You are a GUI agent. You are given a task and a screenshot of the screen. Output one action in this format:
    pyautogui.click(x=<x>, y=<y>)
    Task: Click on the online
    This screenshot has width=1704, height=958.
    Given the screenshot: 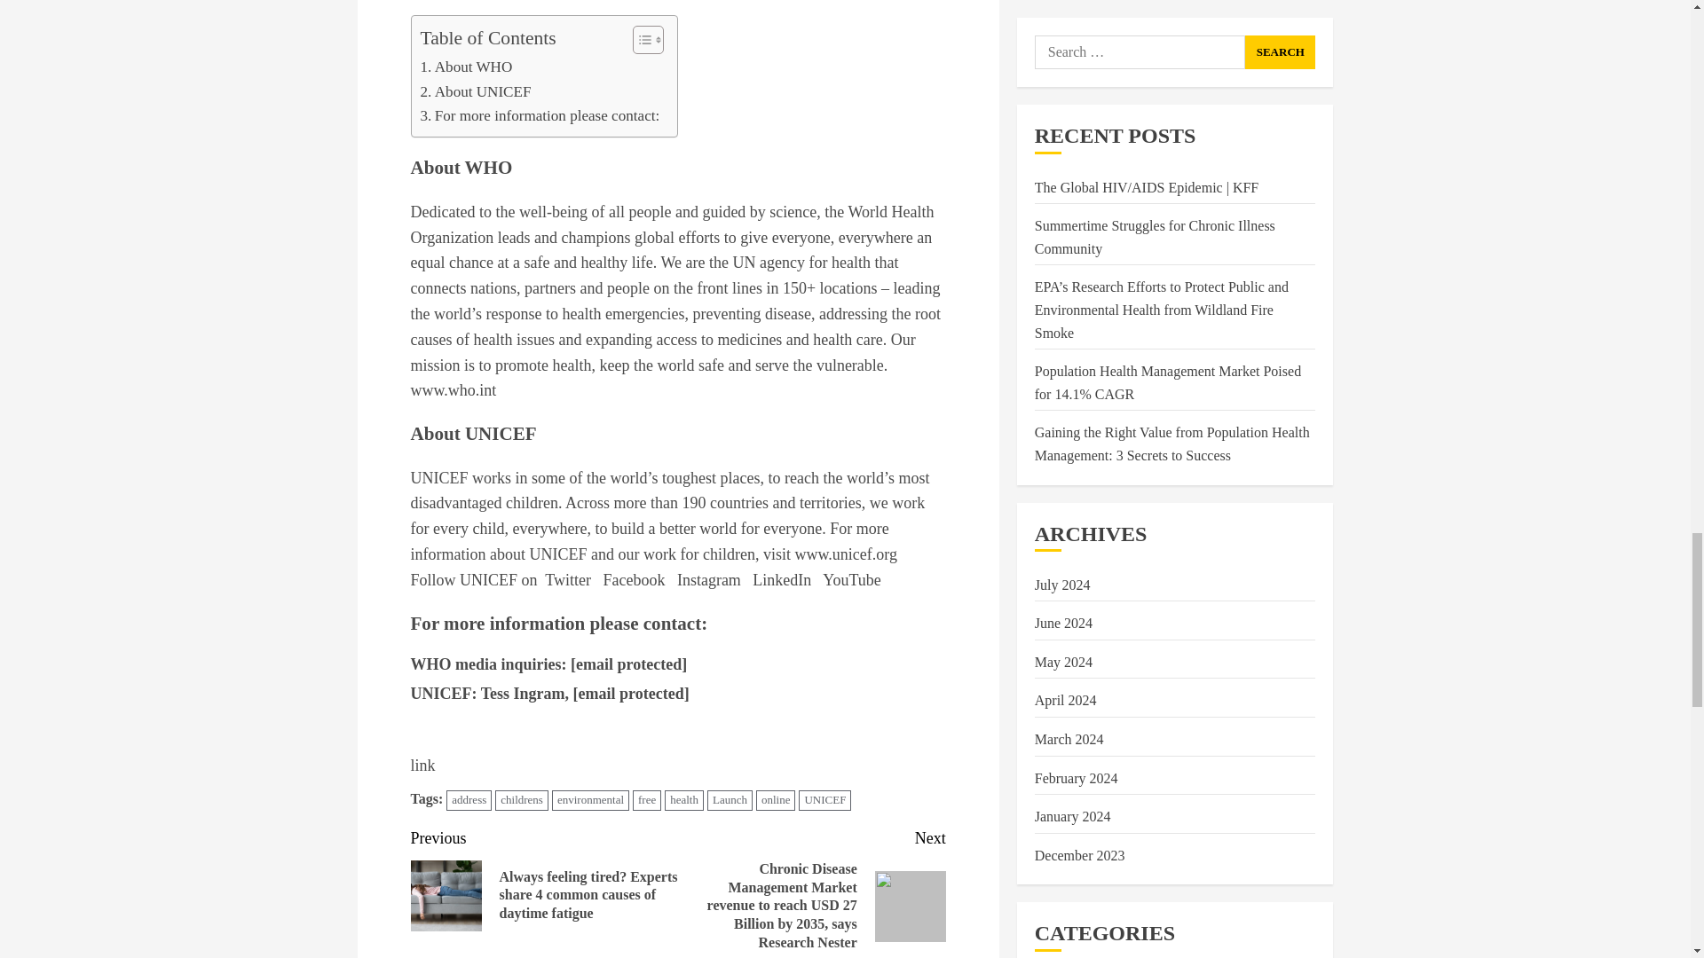 What is the action you would take?
    pyautogui.click(x=776, y=800)
    